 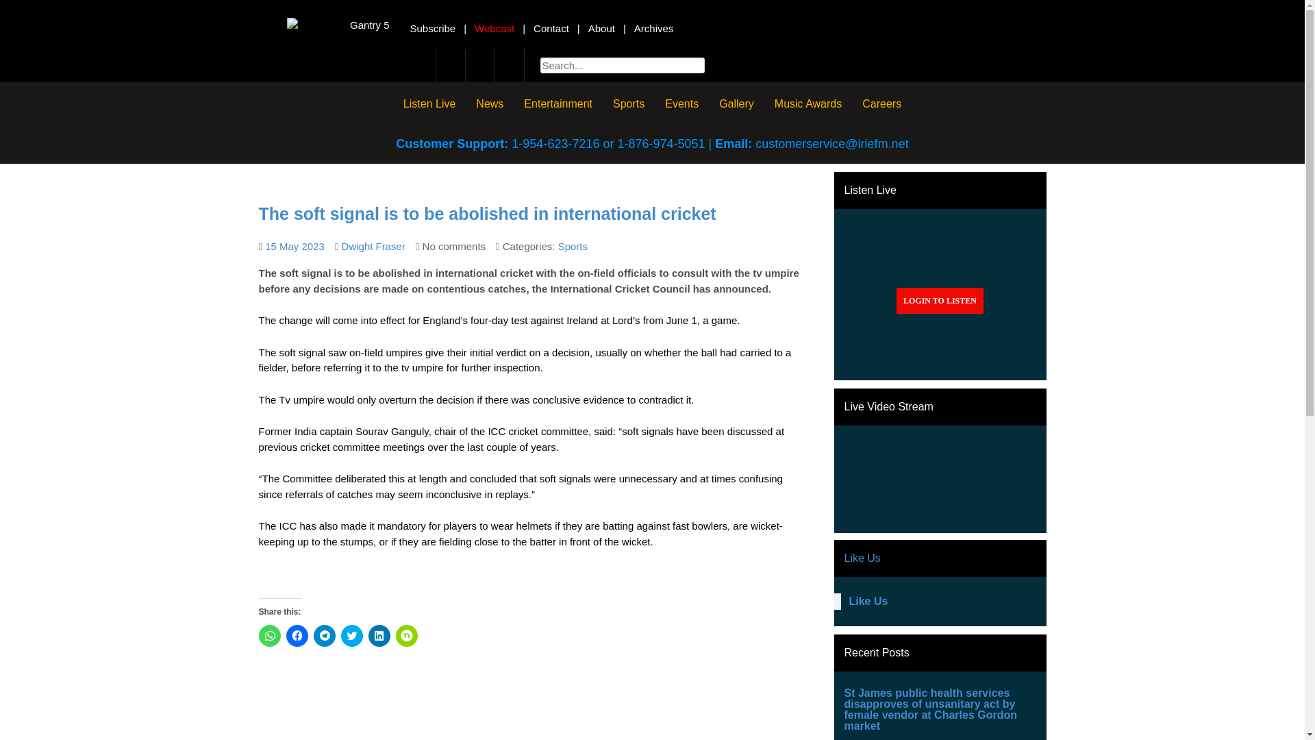 I want to click on Contact, so click(x=551, y=28).